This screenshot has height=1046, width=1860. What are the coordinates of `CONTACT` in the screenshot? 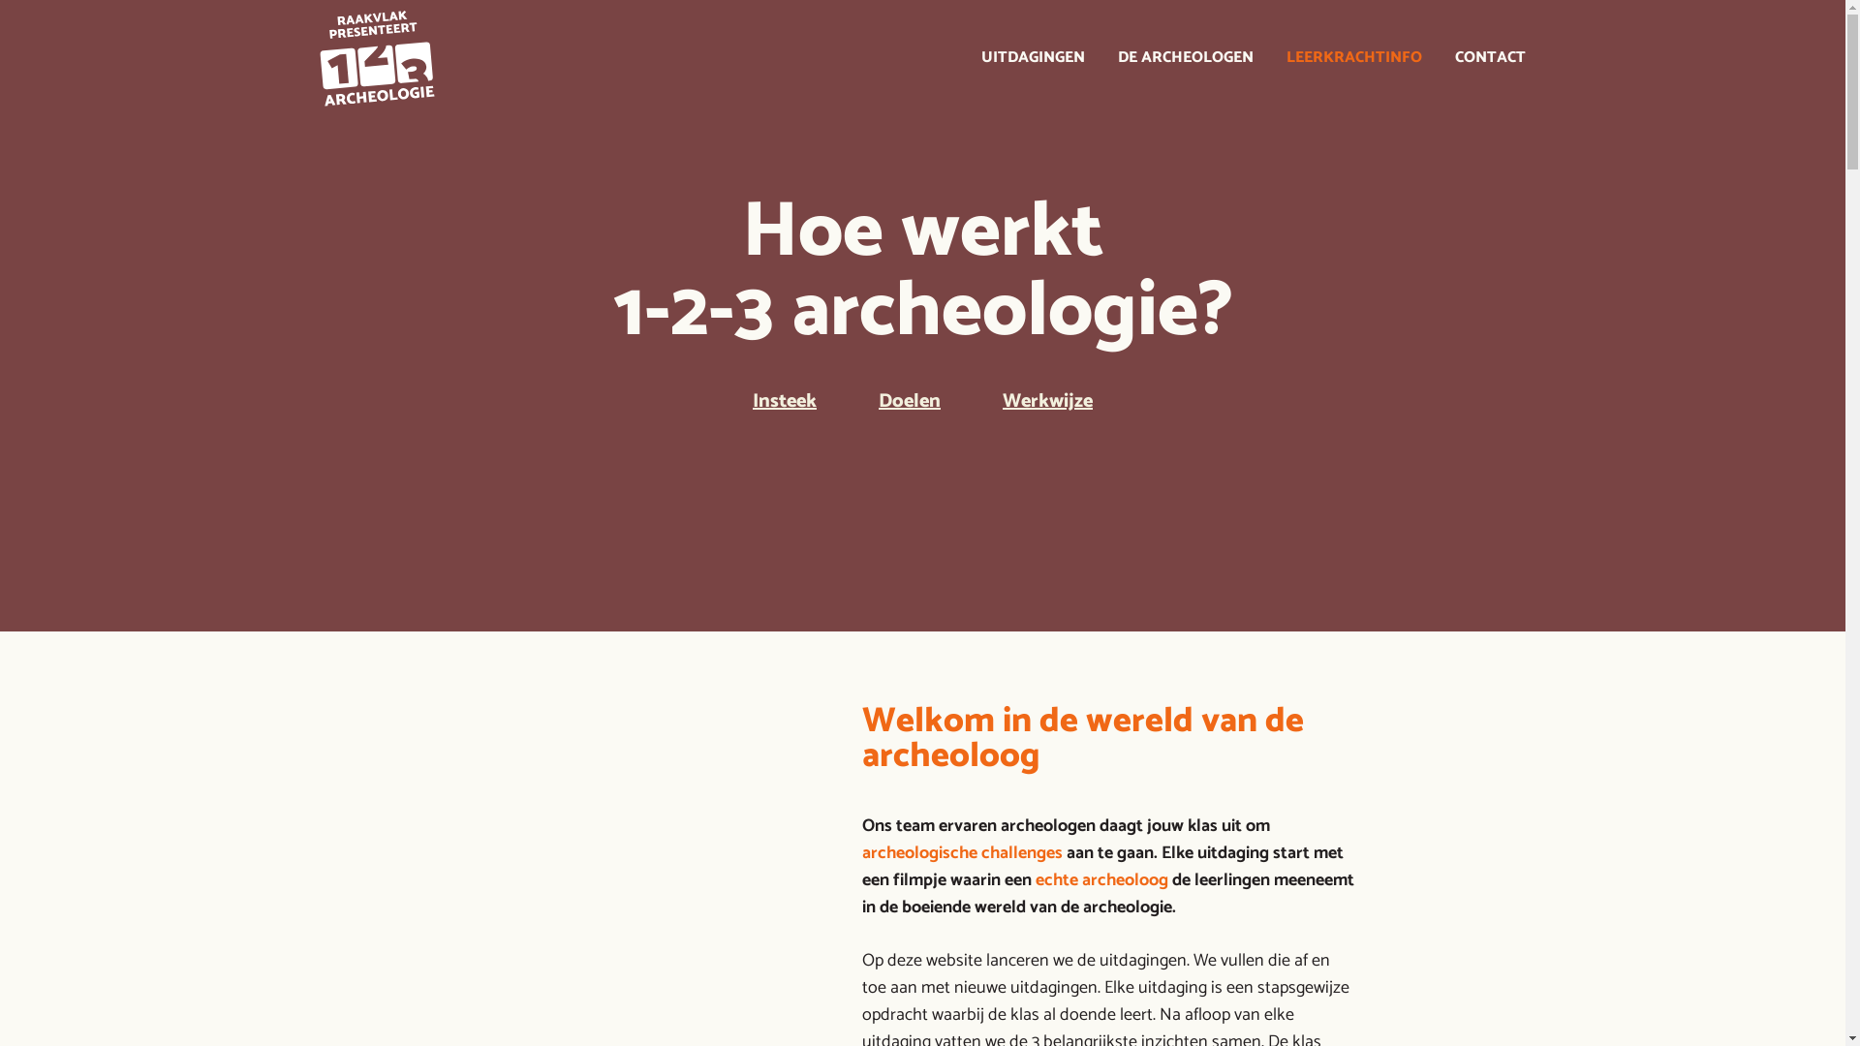 It's located at (1482, 58).